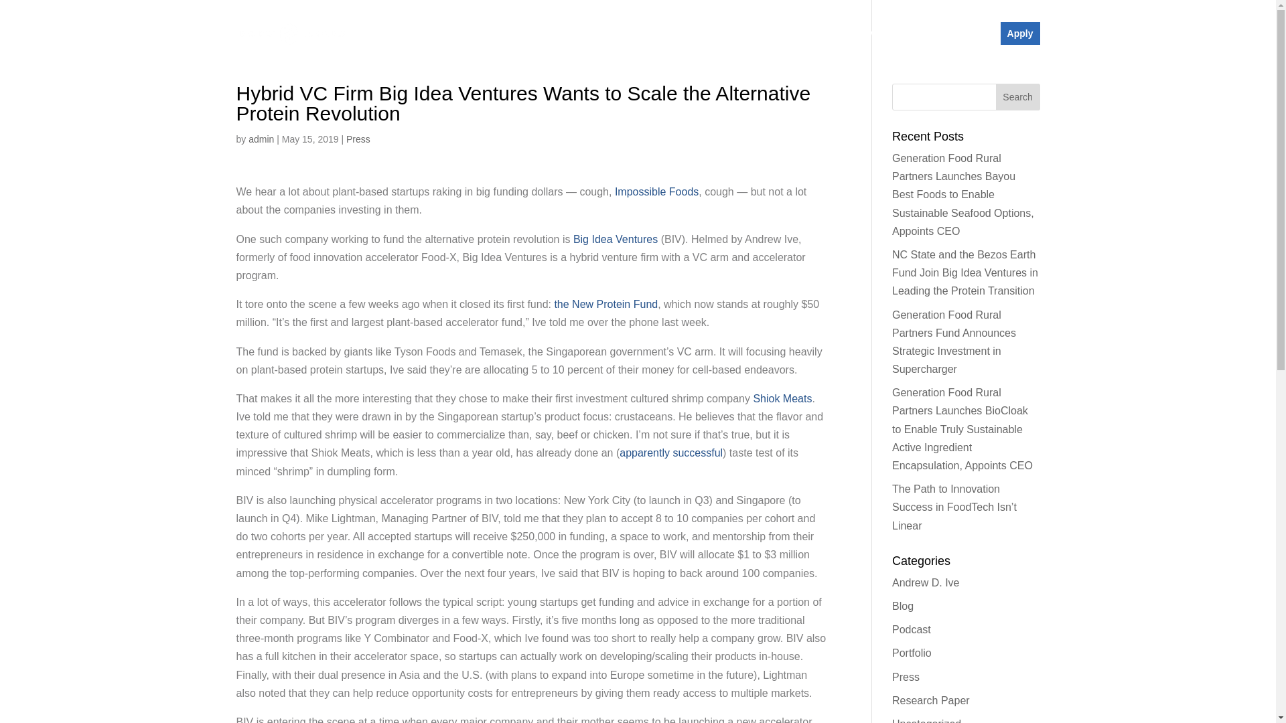 This screenshot has width=1286, height=723. I want to click on Andrew D. Ive, so click(926, 582).